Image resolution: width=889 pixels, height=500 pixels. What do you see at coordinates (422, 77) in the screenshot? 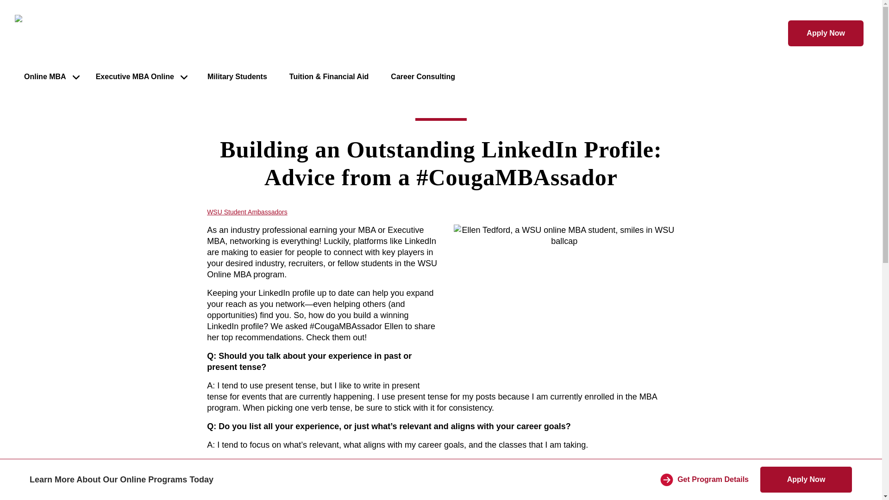
I see `Career Consulting` at bounding box center [422, 77].